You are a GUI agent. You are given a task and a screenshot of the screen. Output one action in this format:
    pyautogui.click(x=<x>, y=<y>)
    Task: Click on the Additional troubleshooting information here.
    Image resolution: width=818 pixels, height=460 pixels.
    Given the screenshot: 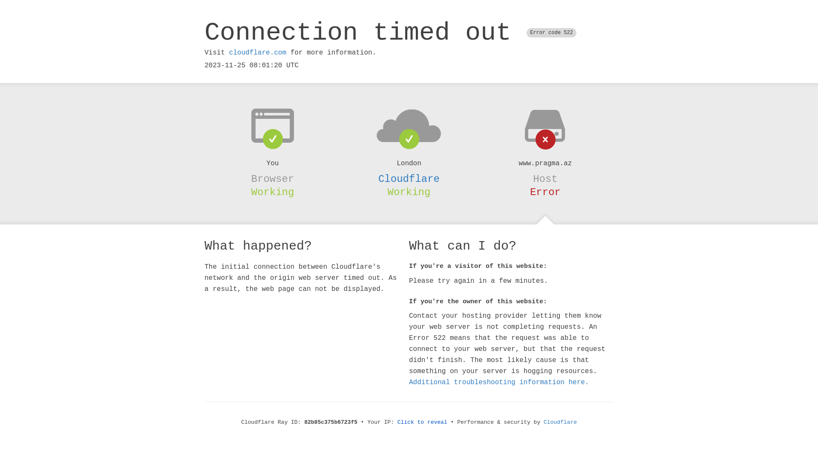 What is the action you would take?
    pyautogui.click(x=499, y=382)
    